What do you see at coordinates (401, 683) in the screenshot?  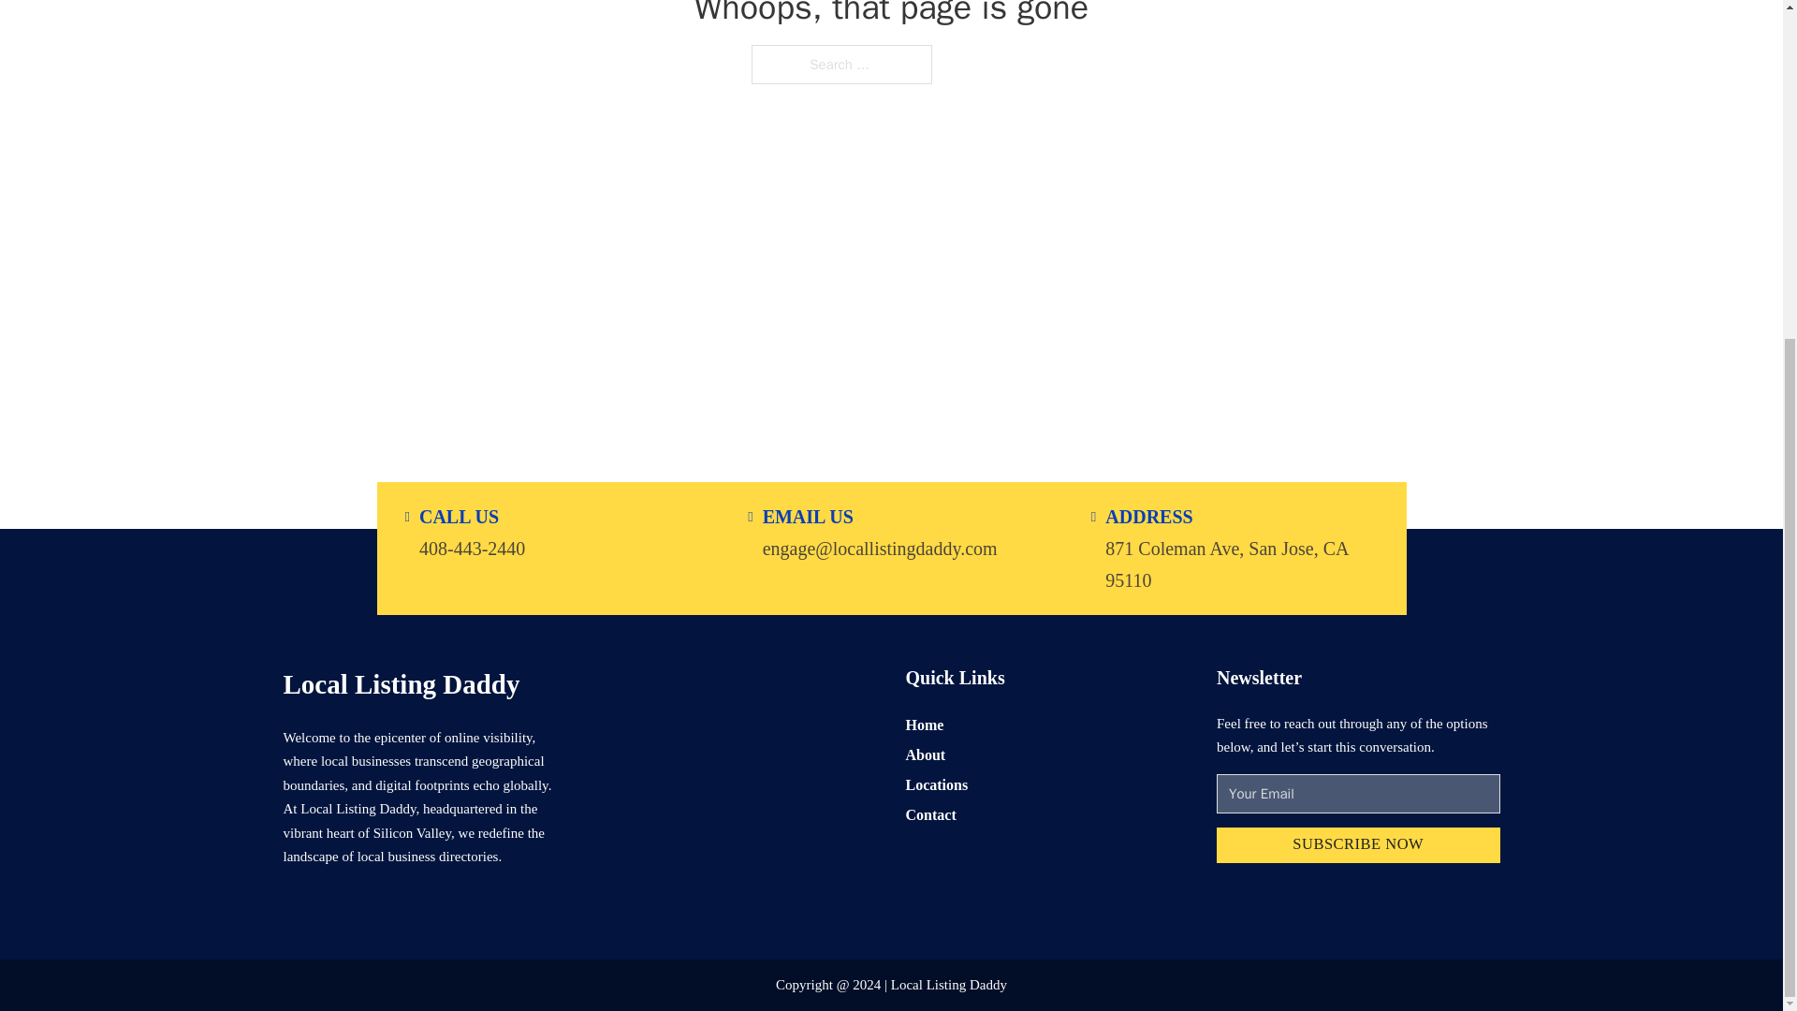 I see `Local Listing Daddy` at bounding box center [401, 683].